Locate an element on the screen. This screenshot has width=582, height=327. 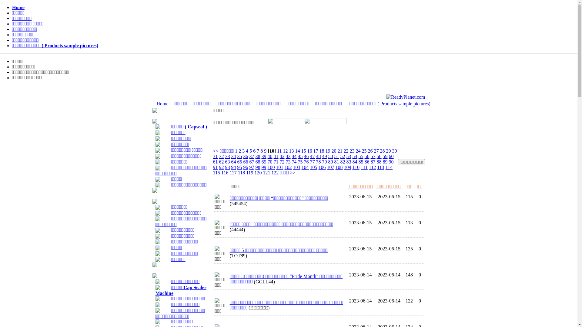
105 is located at coordinates (314, 167).